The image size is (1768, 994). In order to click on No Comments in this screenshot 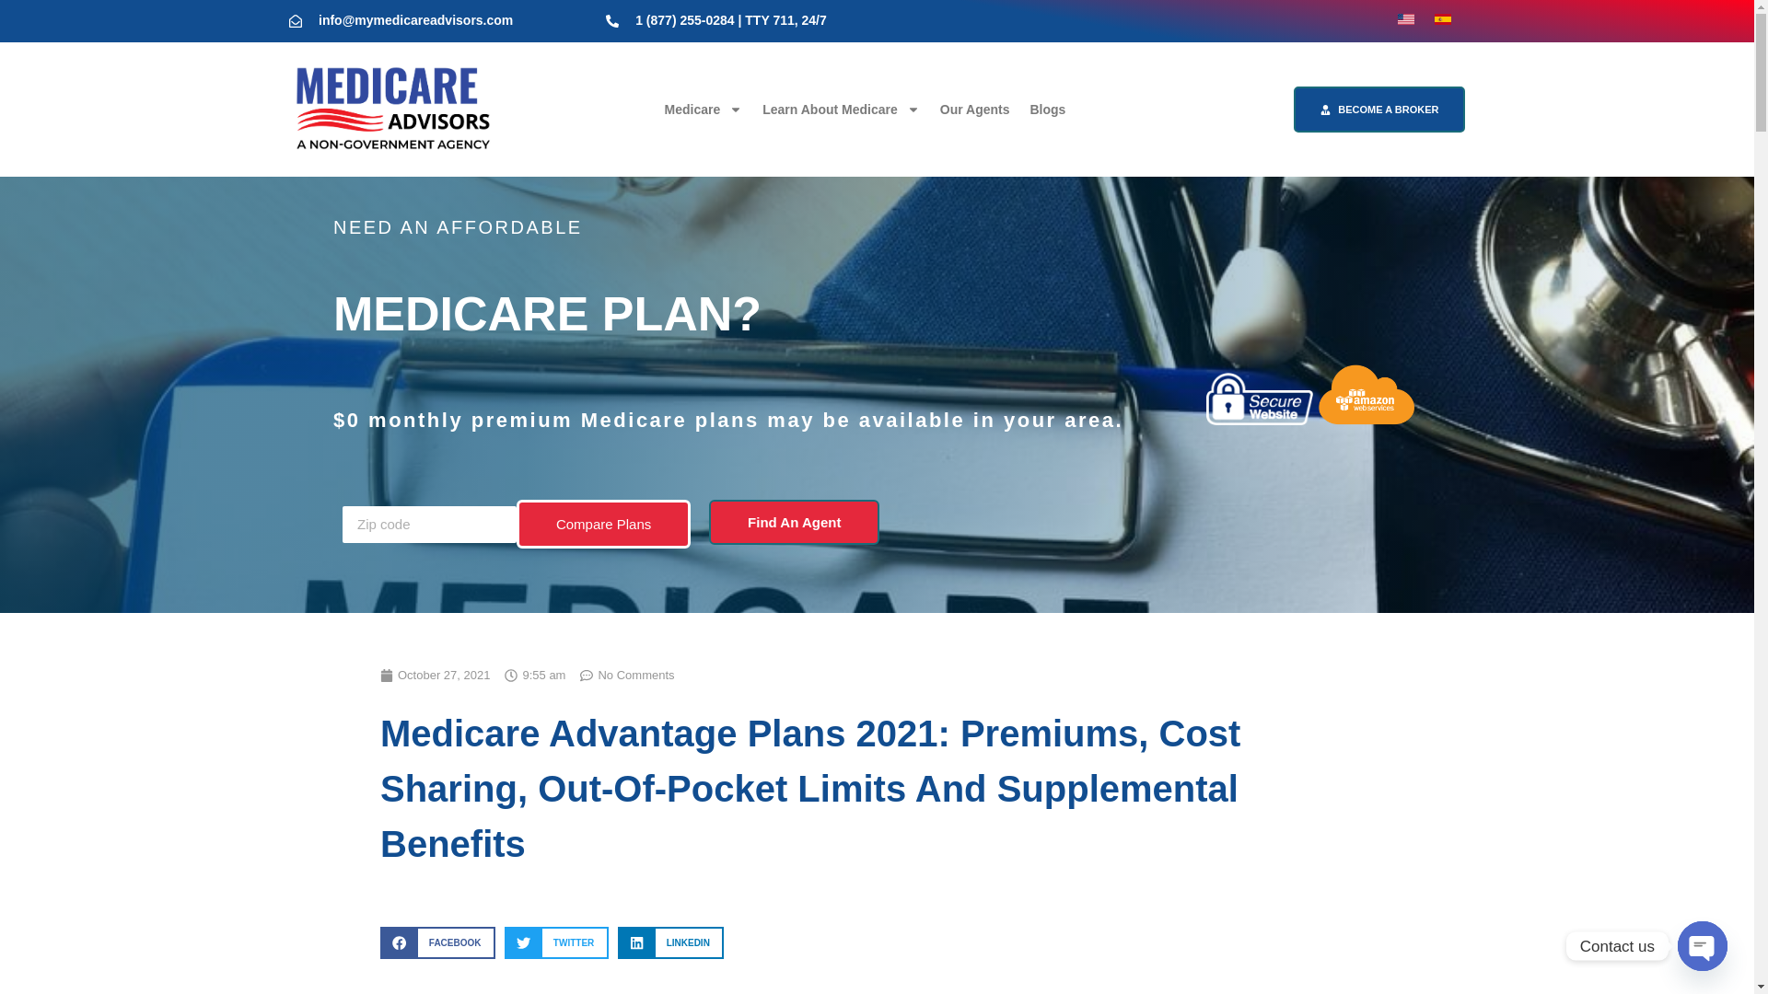, I will do `click(626, 676)`.